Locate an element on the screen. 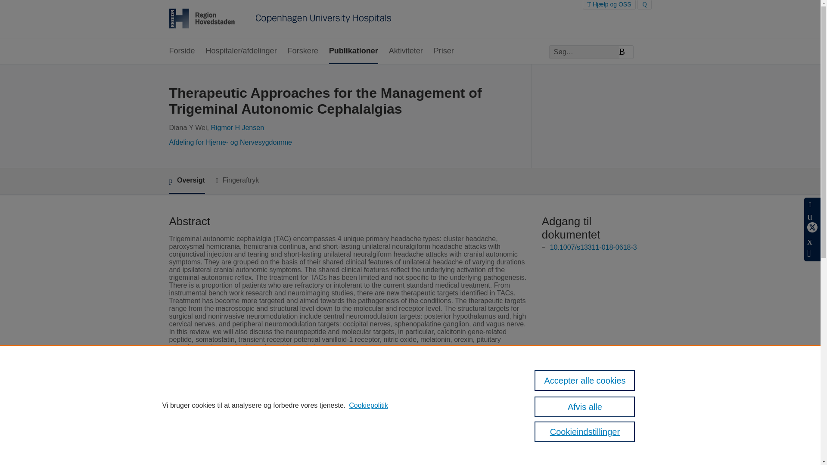  Rigmor H Jensen is located at coordinates (237, 127).